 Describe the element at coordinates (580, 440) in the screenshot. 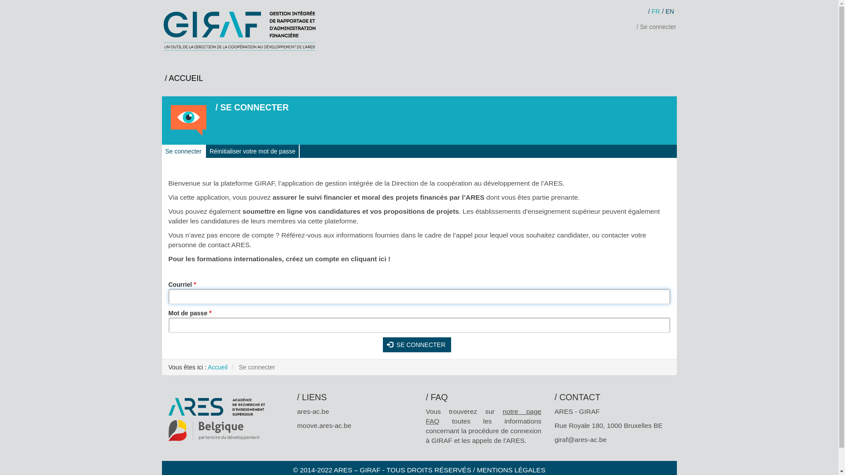

I see `giraf@ares-ac.be` at that location.